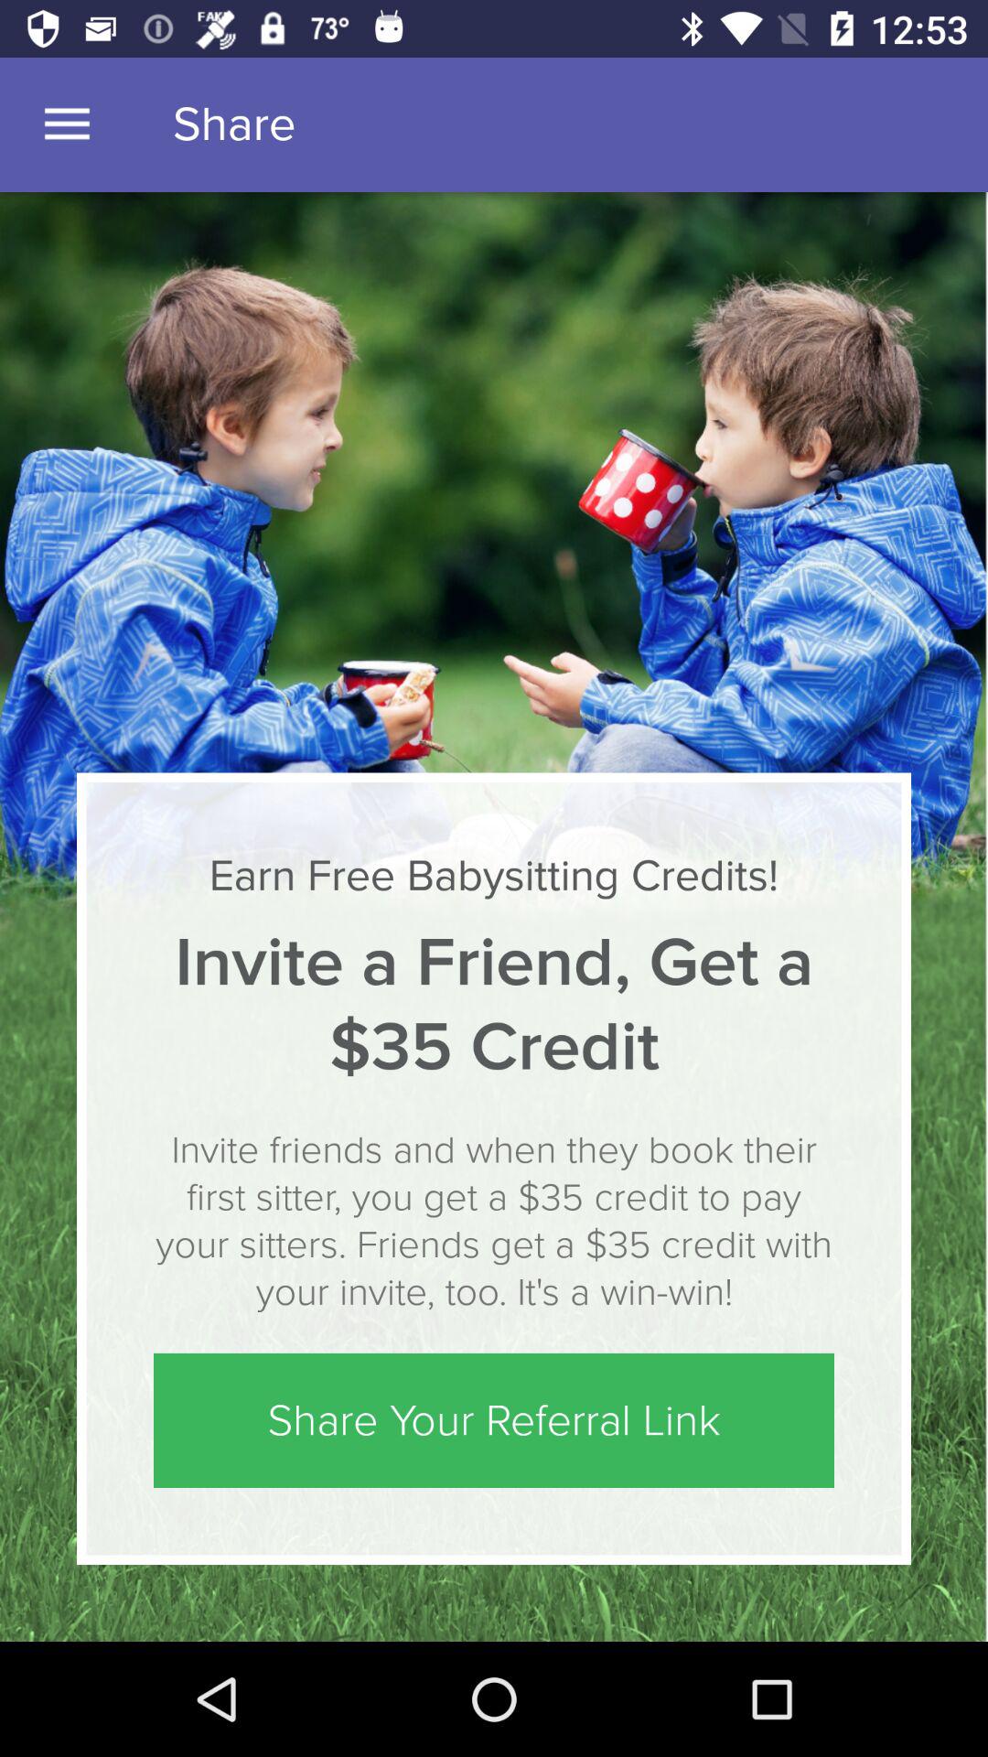 Image resolution: width=988 pixels, height=1757 pixels. What do you see at coordinates (494, 1420) in the screenshot?
I see `open the icon below invite friends and icon` at bounding box center [494, 1420].